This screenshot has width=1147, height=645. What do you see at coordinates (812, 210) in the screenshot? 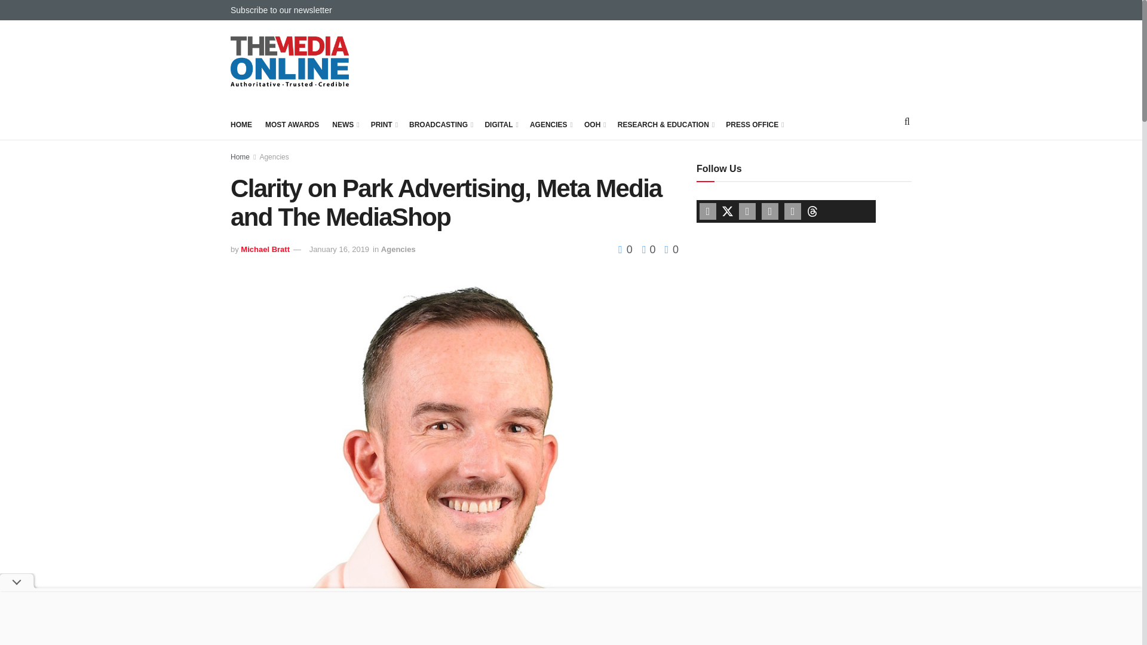
I see `threads` at bounding box center [812, 210].